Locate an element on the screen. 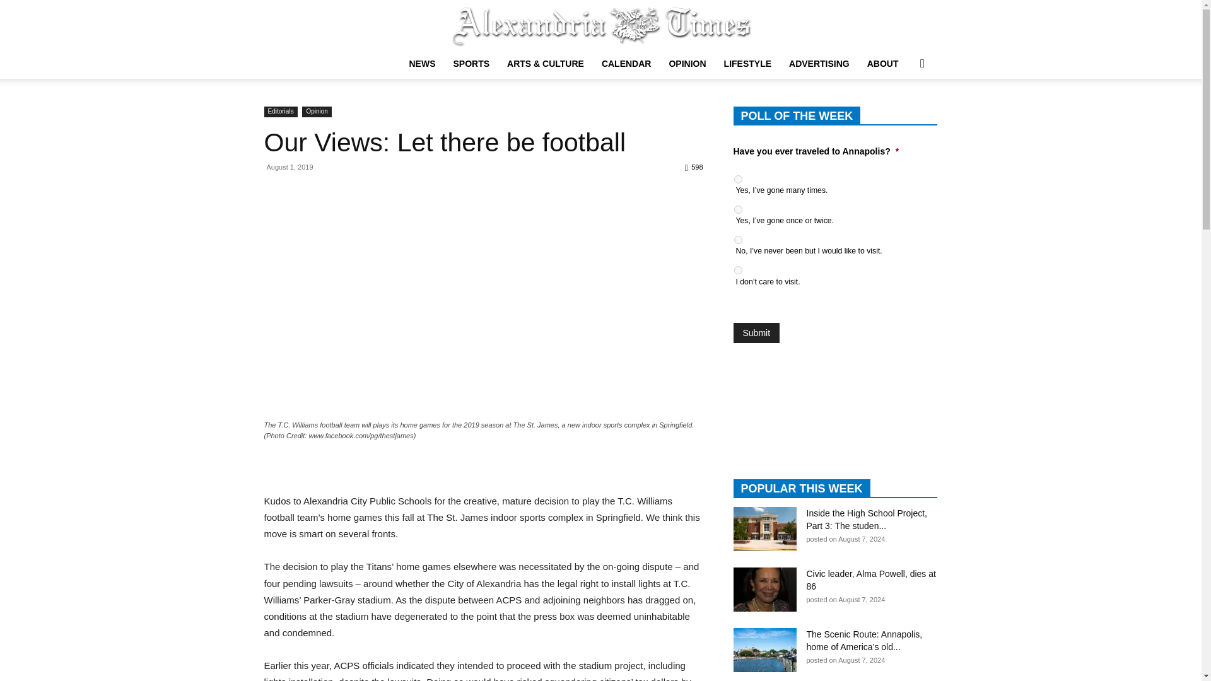 The image size is (1211, 681). Submit is located at coordinates (756, 333).